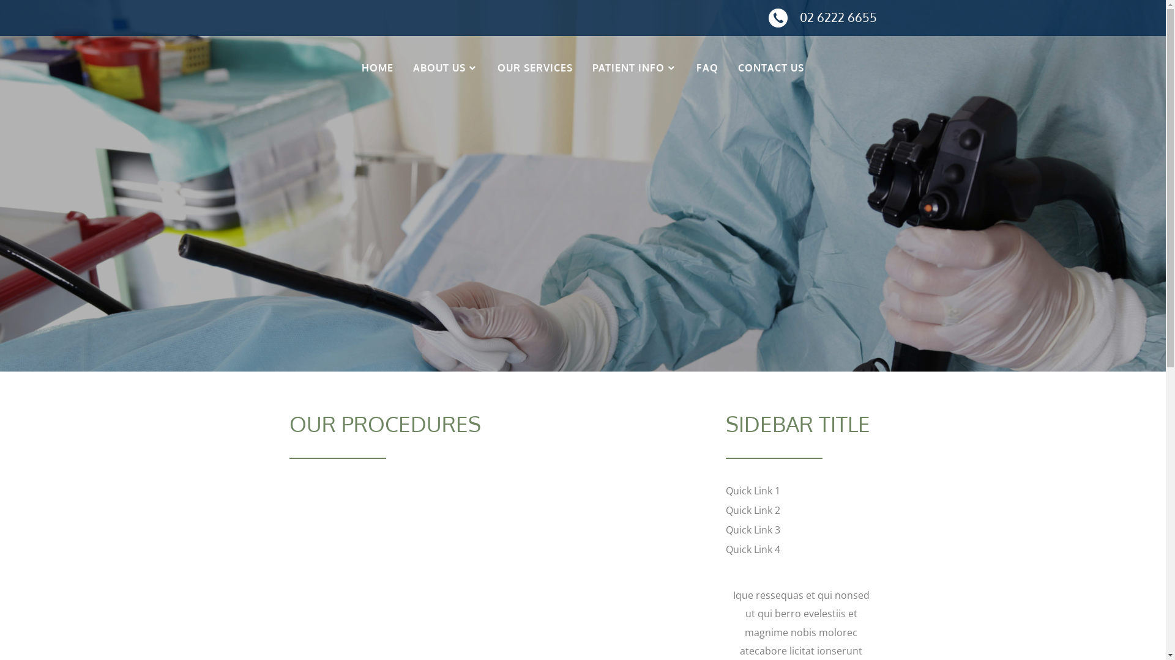 Image resolution: width=1175 pixels, height=660 pixels. What do you see at coordinates (838, 17) in the screenshot?
I see `02 6222 6655` at bounding box center [838, 17].